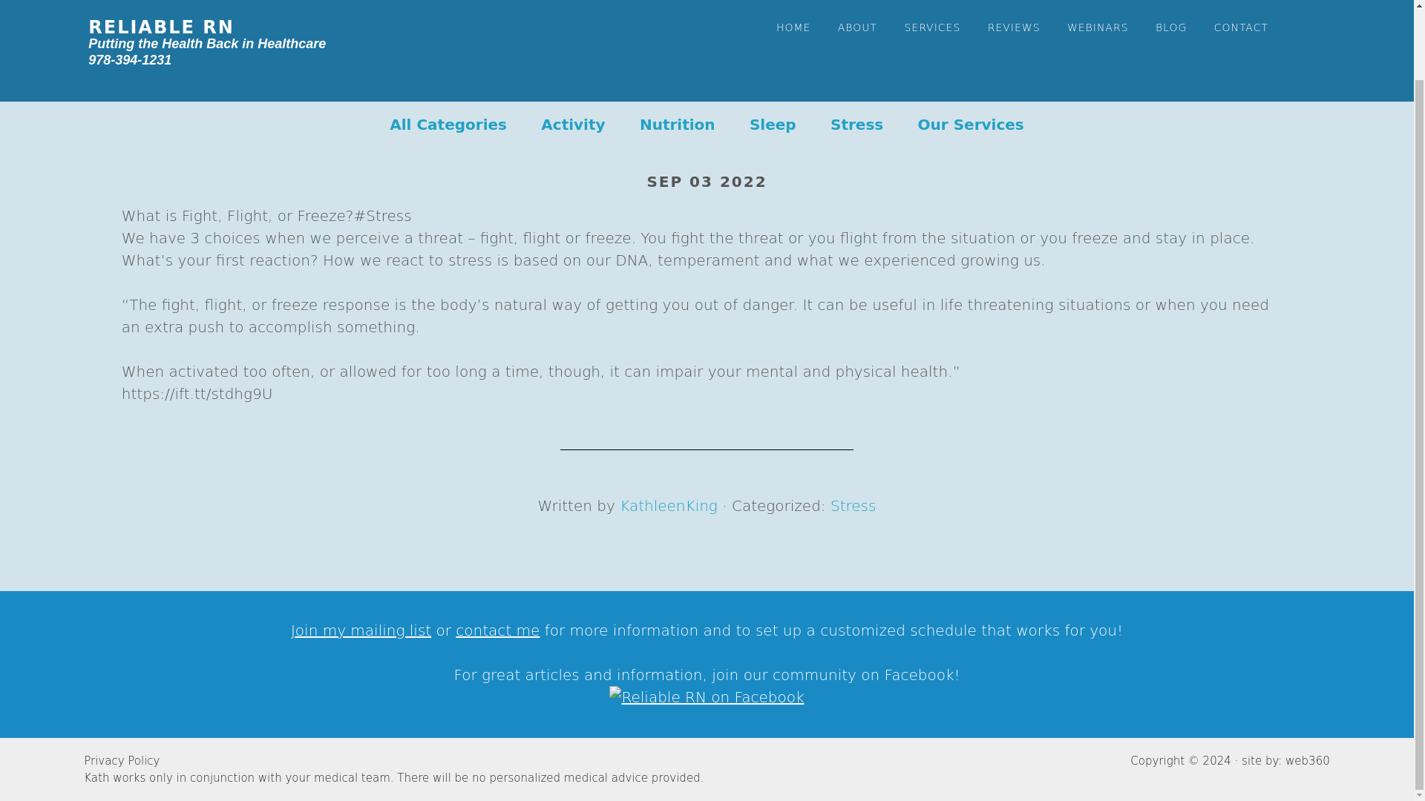 This screenshot has width=1425, height=801. Describe the element at coordinates (856, 125) in the screenshot. I see `Stress` at that location.